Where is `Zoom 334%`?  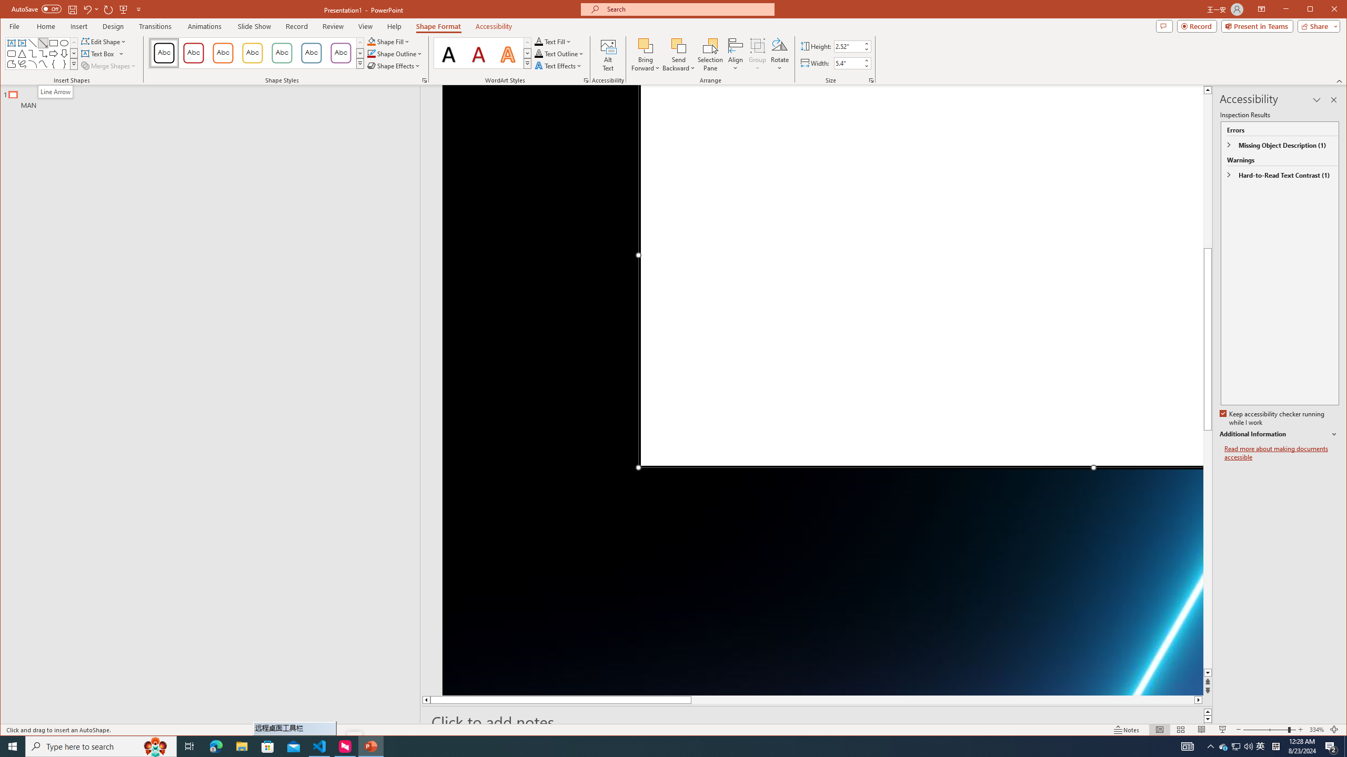 Zoom 334% is located at coordinates (1316, 730).